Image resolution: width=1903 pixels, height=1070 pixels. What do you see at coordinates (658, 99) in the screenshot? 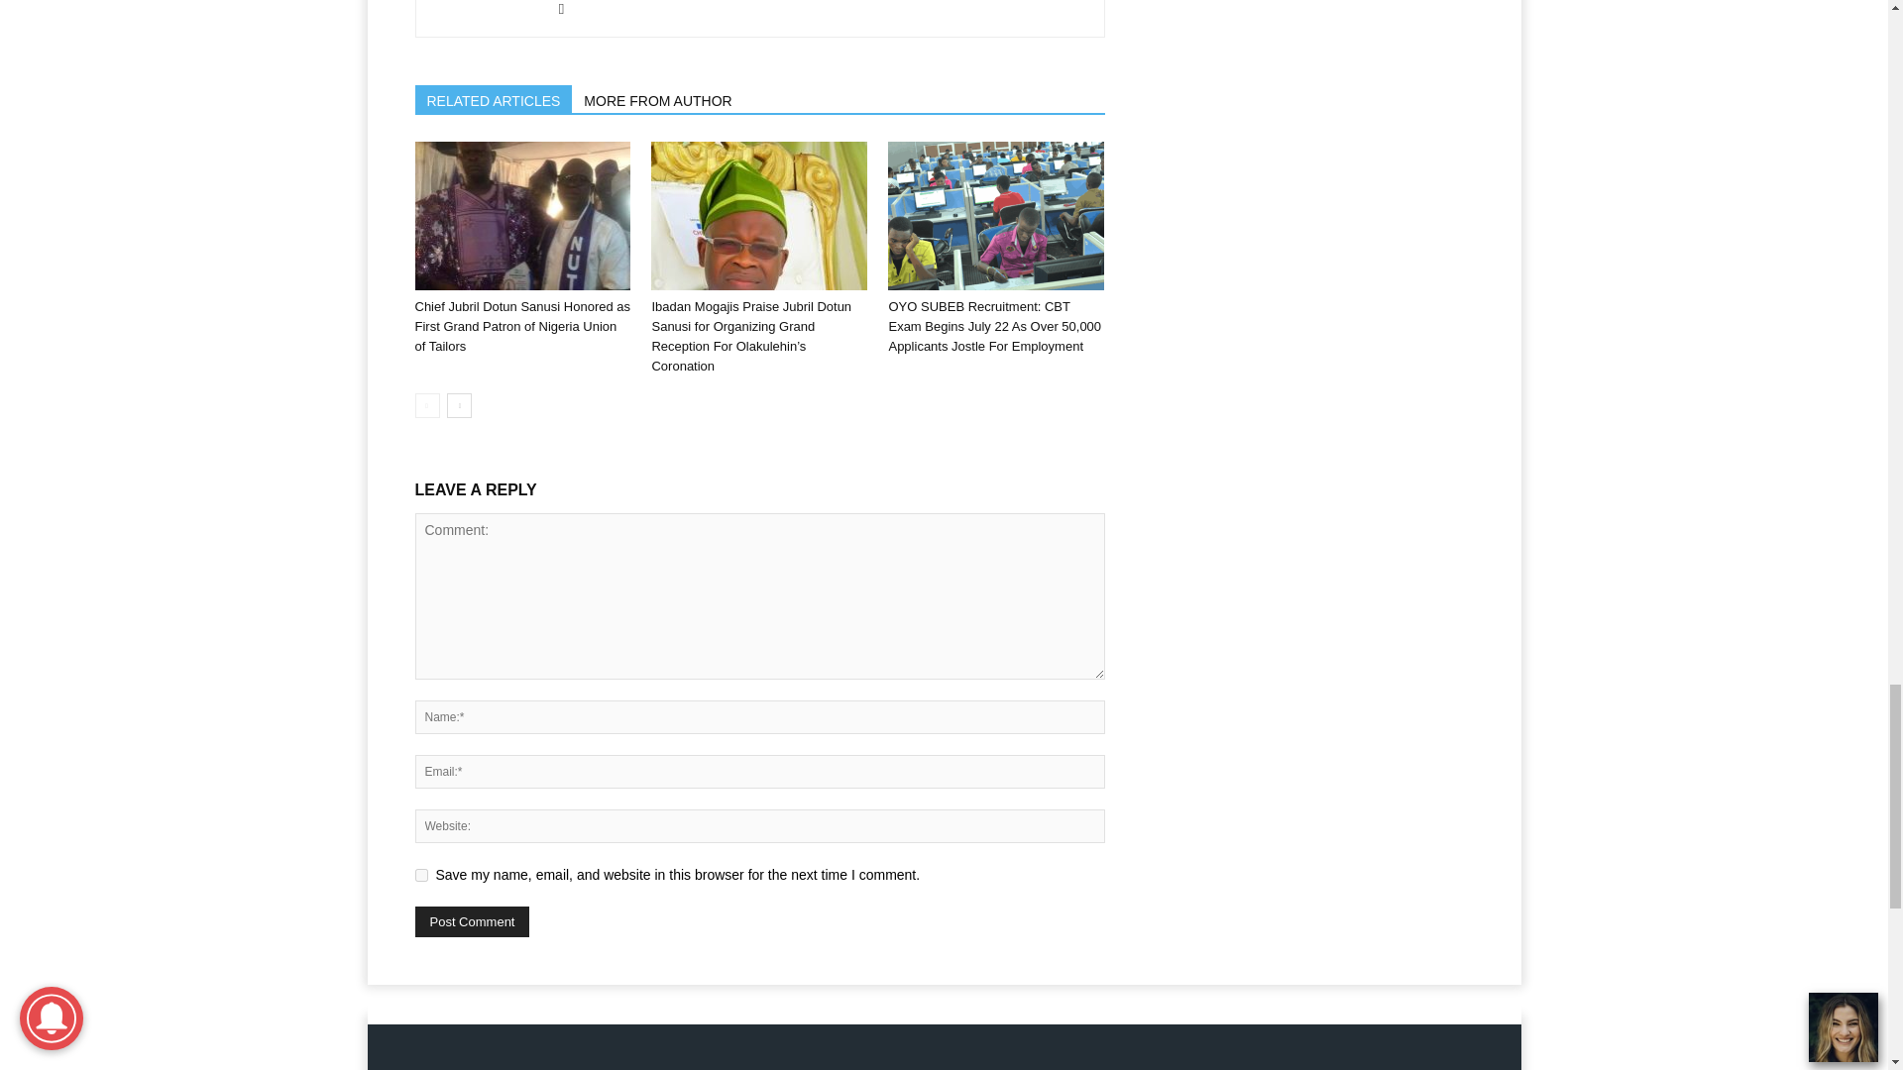
I see `MORE FROM AUTHOR` at bounding box center [658, 99].